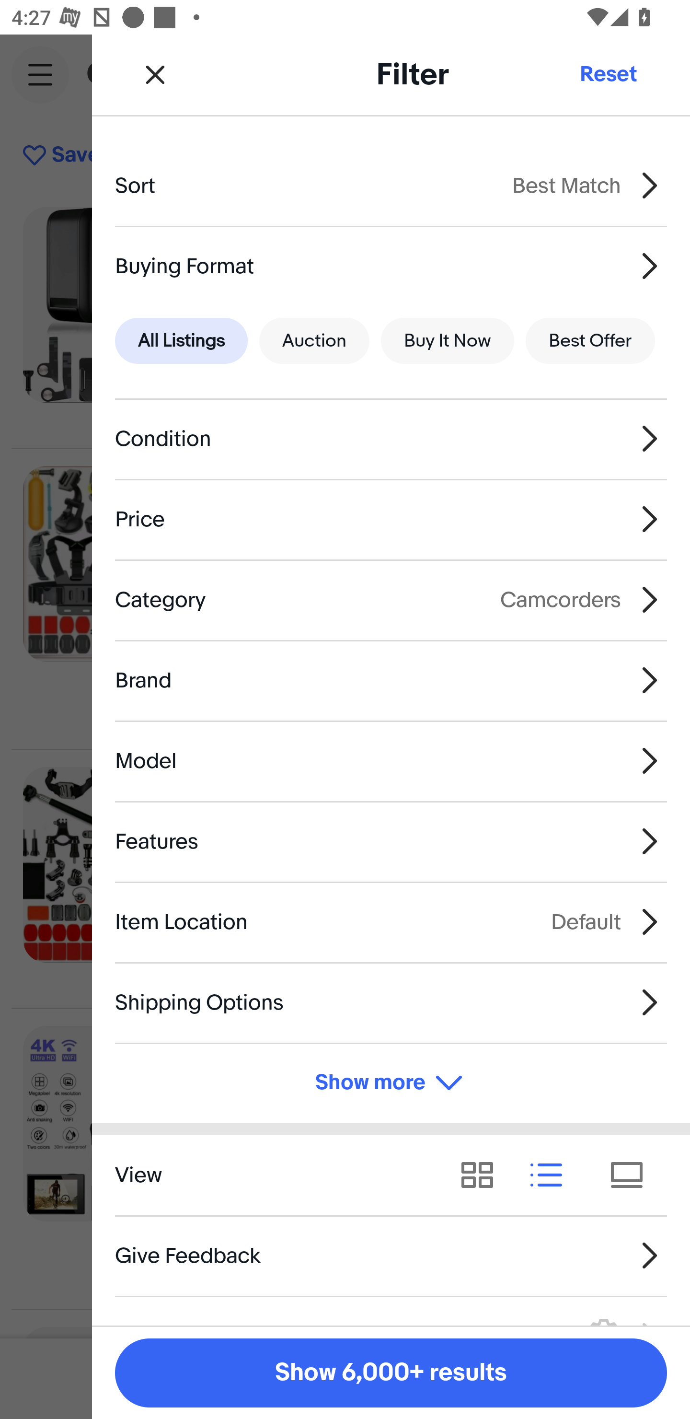  I want to click on View results as grid, so click(483, 1175).